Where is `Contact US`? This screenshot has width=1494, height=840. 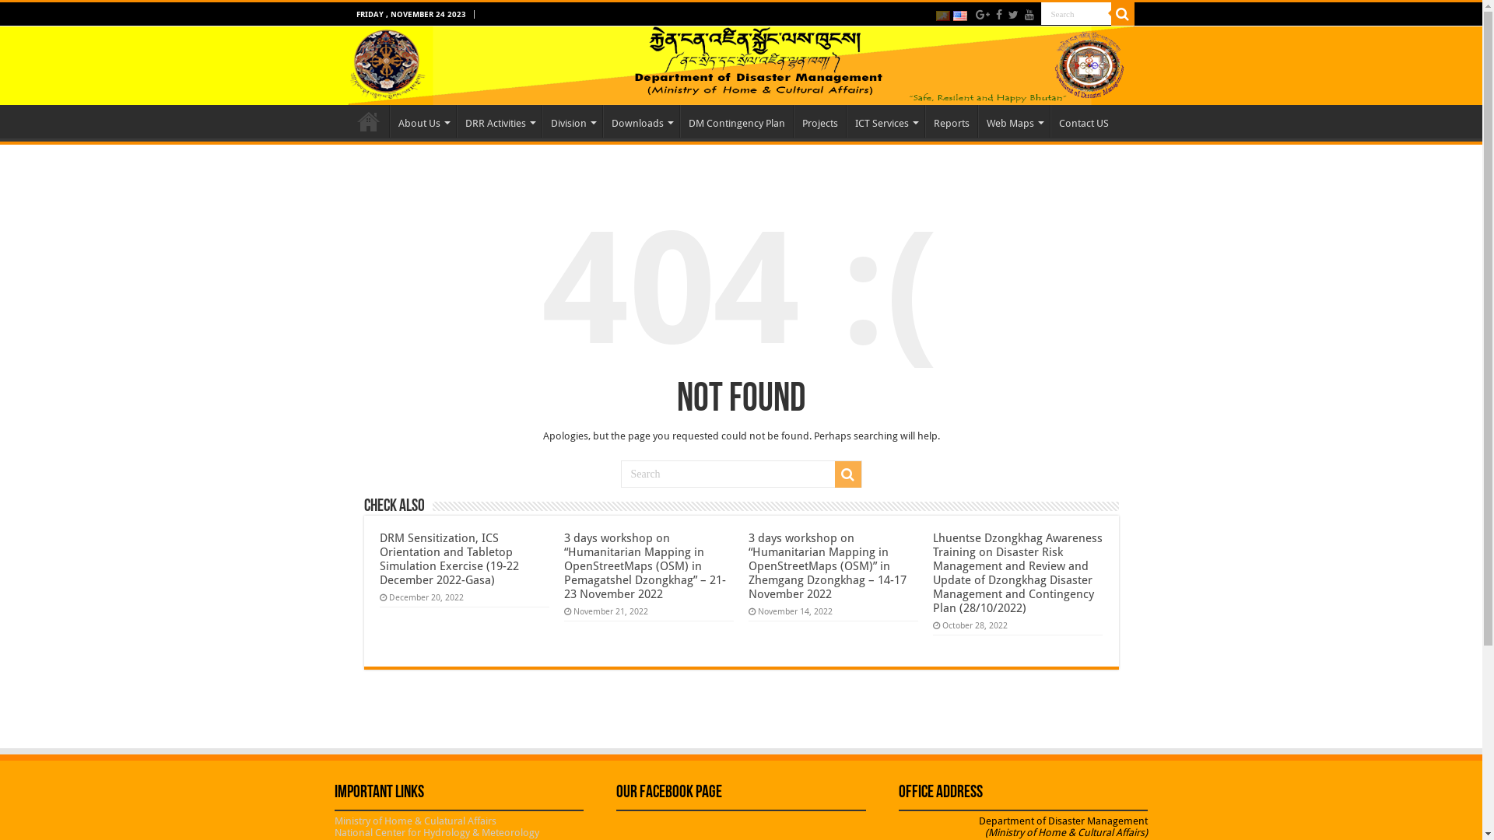
Contact US is located at coordinates (1083, 121).